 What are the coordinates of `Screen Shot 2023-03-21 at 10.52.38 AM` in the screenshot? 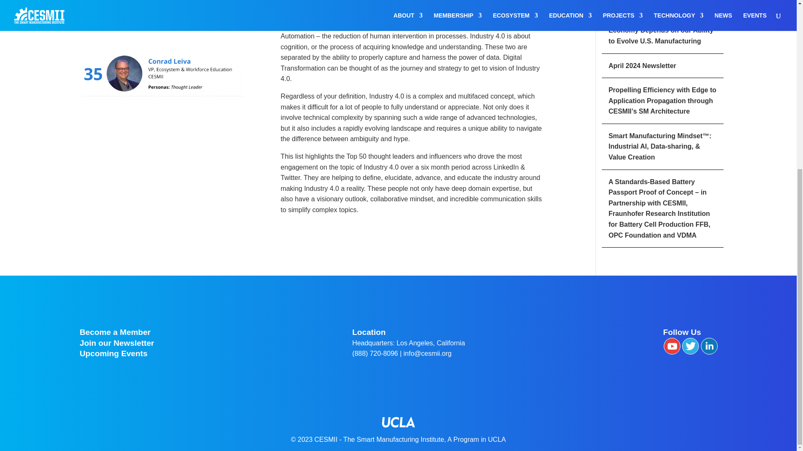 It's located at (161, 17).